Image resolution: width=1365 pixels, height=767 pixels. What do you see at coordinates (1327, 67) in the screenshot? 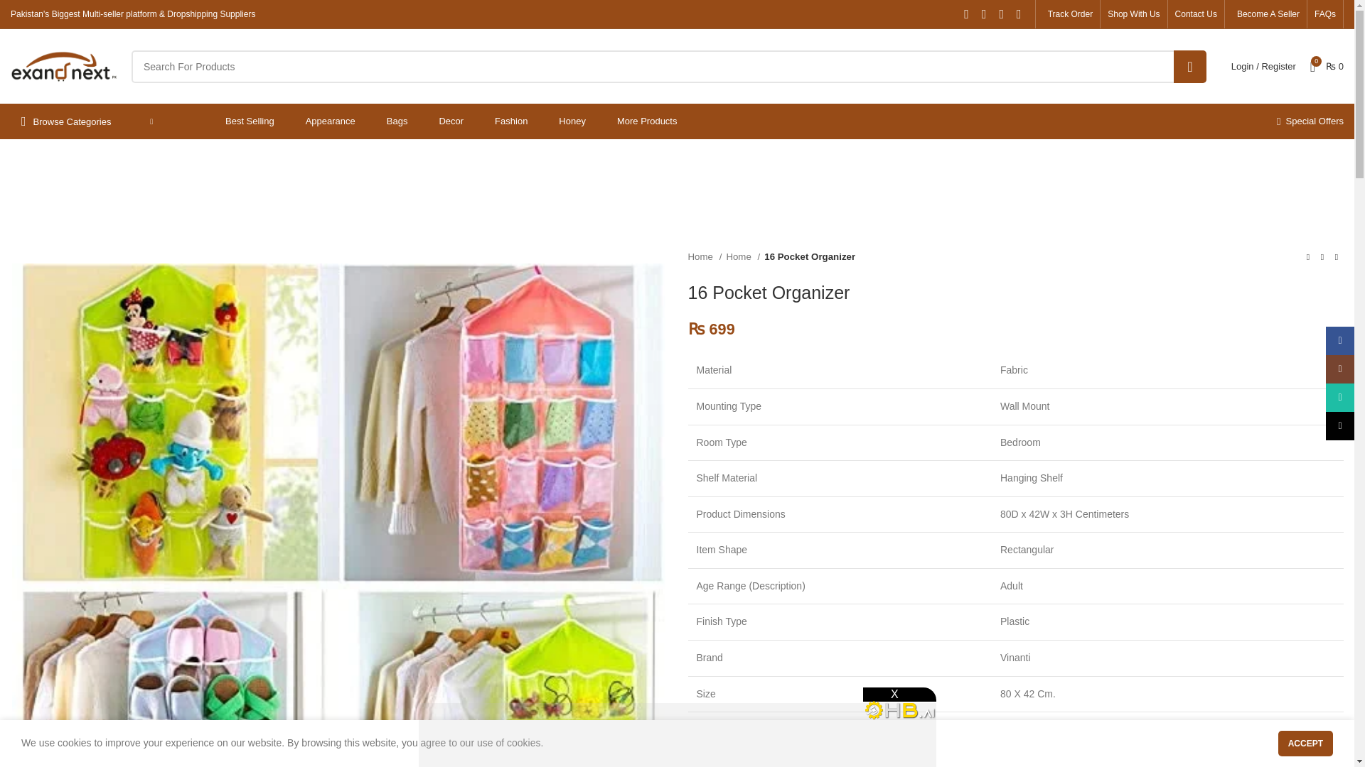
I see `Shopping cart` at bounding box center [1327, 67].